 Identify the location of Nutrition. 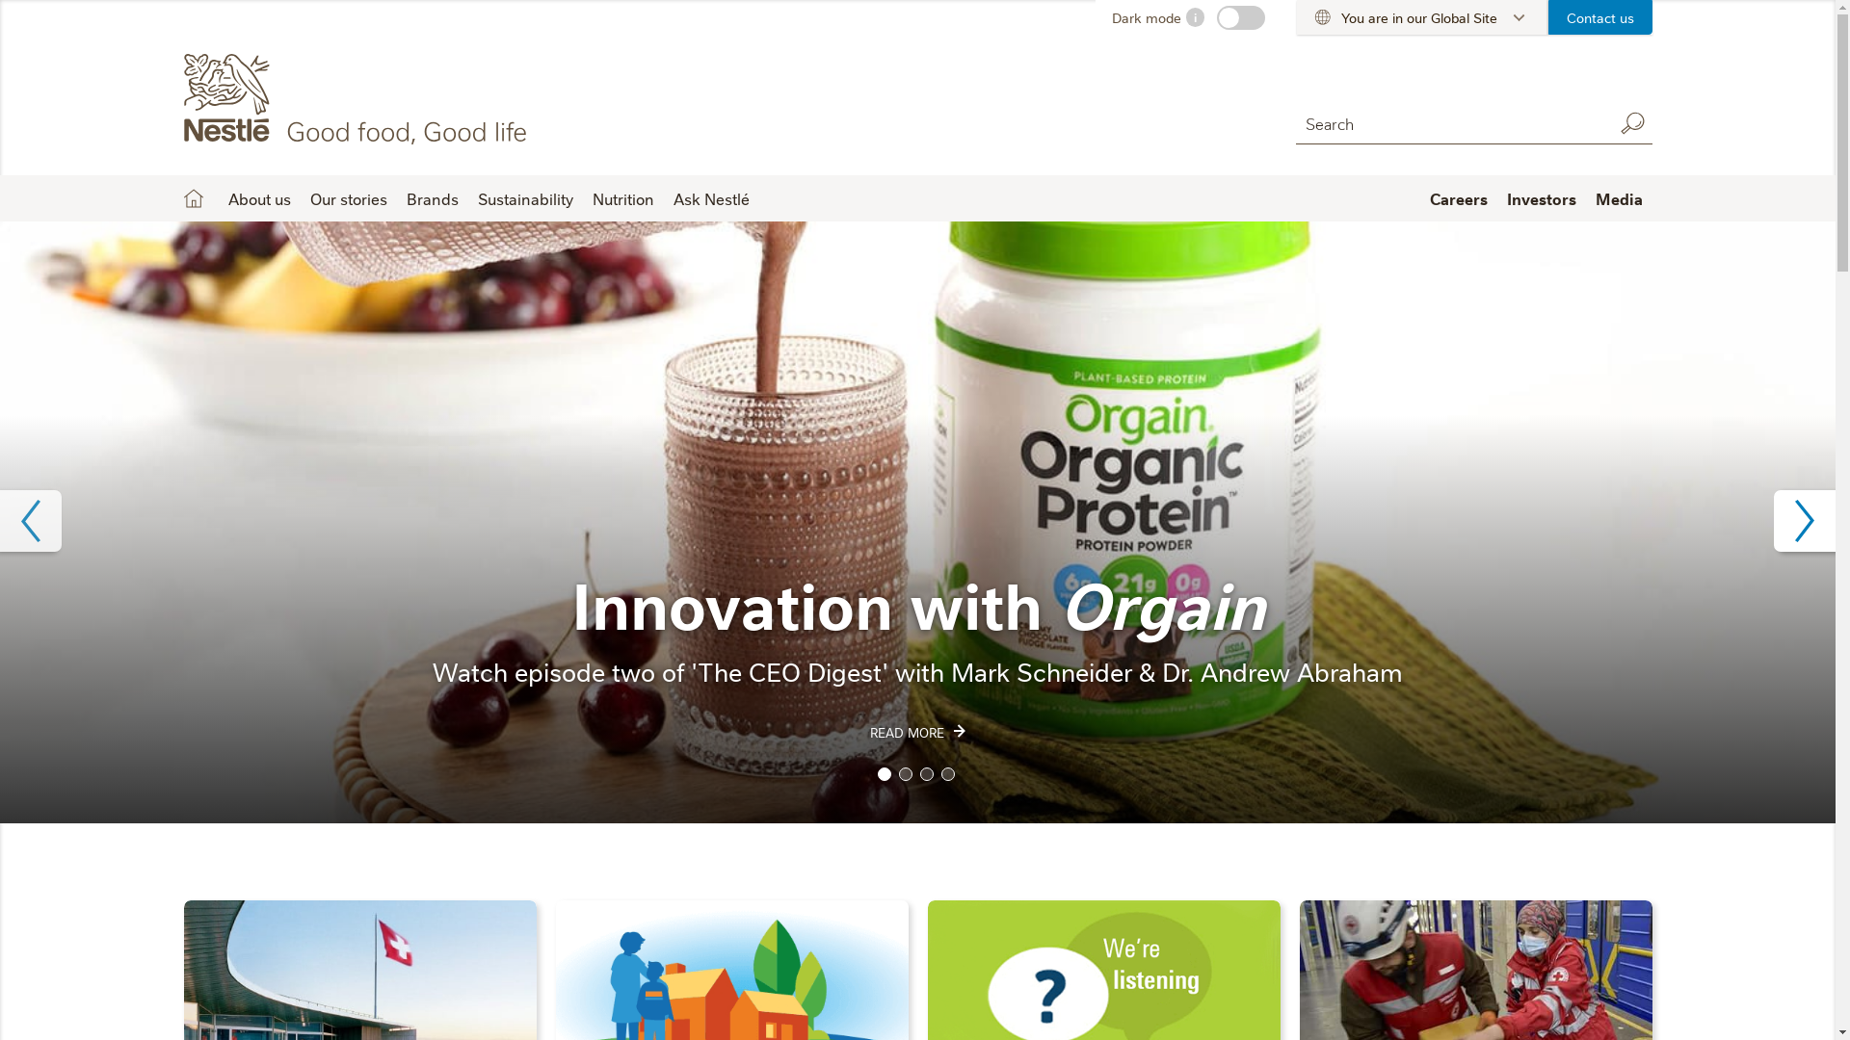
(622, 198).